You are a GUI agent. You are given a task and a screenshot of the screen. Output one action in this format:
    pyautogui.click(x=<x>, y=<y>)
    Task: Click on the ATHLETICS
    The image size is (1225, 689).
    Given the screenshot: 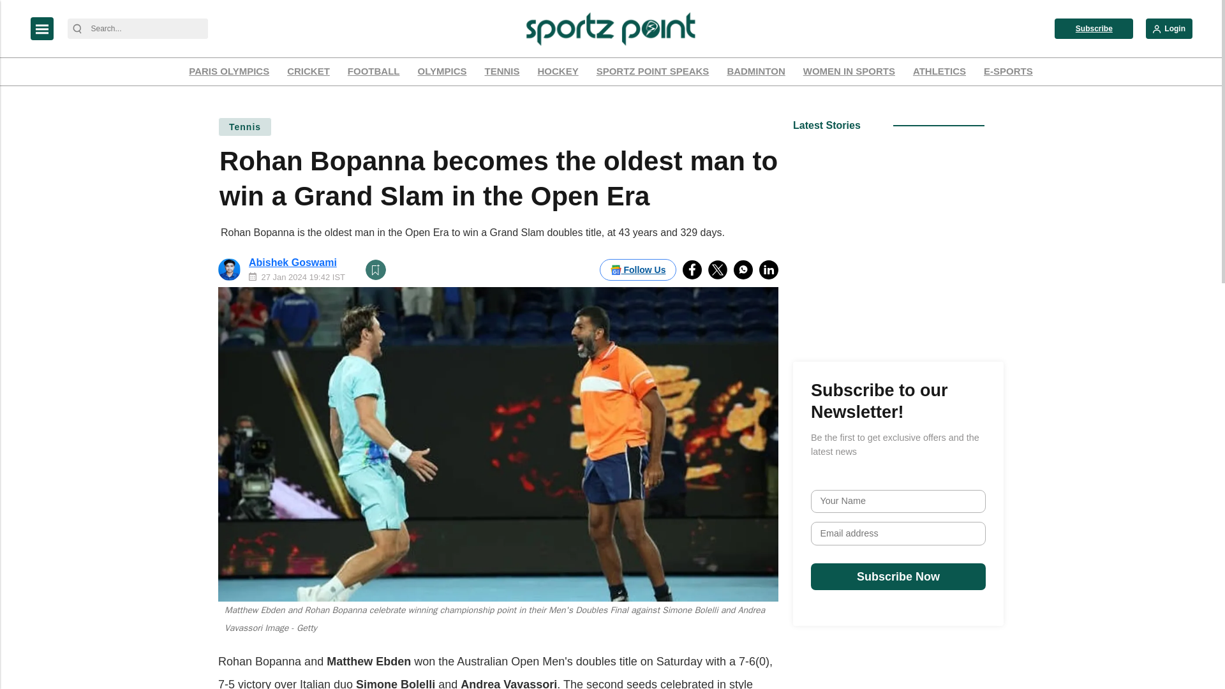 What is the action you would take?
    pyautogui.click(x=939, y=71)
    